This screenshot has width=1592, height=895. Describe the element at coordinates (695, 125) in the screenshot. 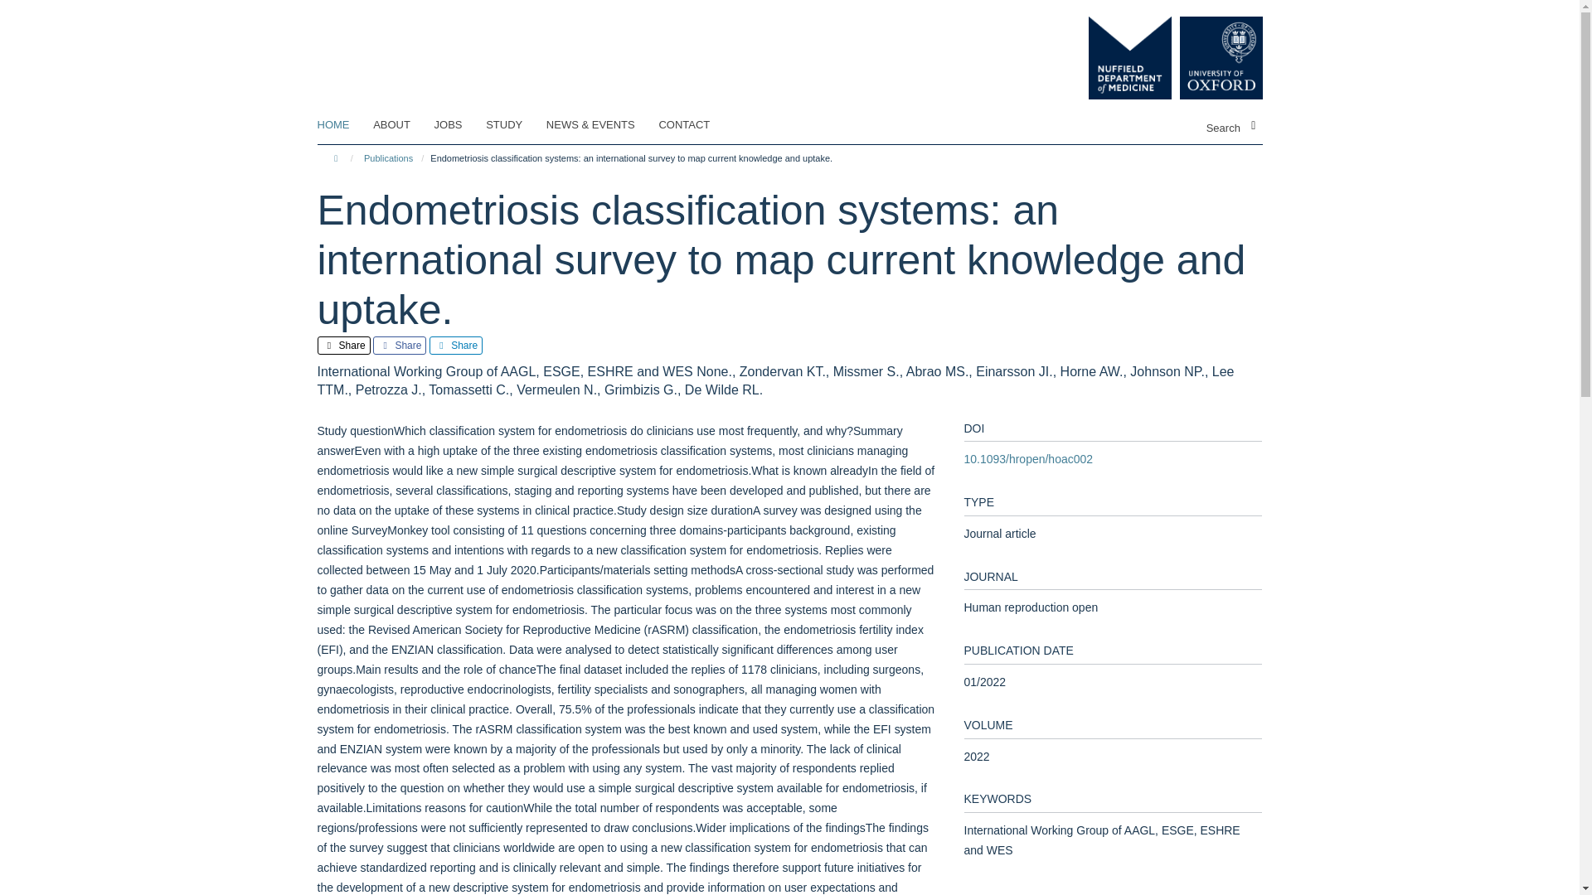

I see `CONTACT` at that location.